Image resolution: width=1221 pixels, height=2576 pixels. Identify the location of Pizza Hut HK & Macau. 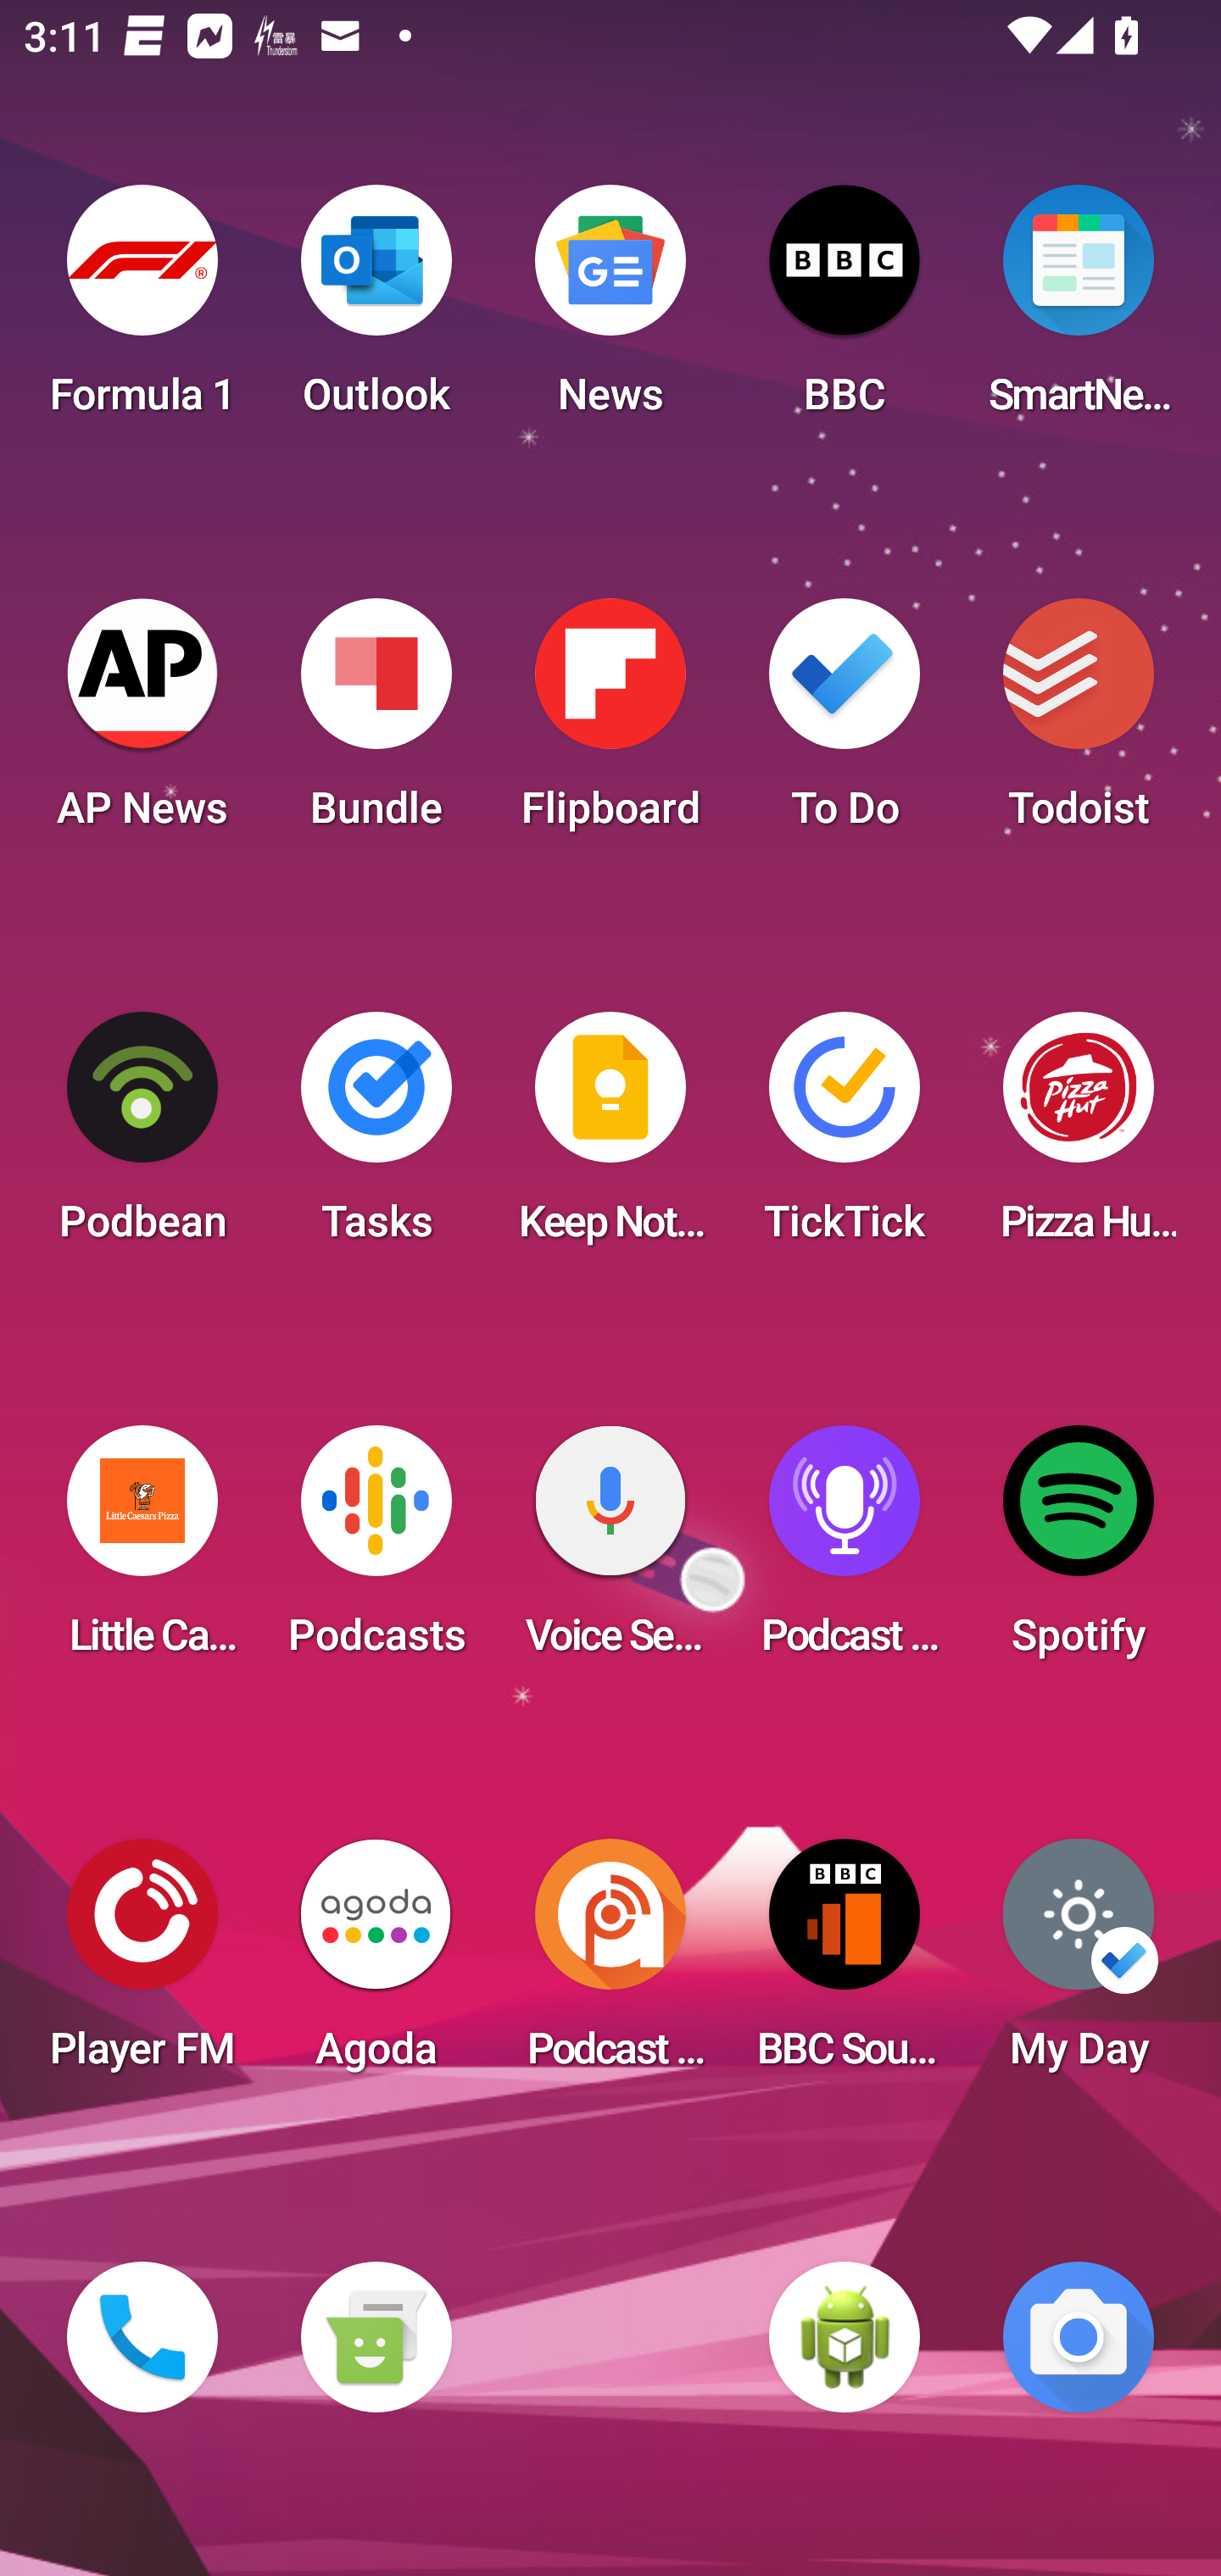
(1079, 1137).